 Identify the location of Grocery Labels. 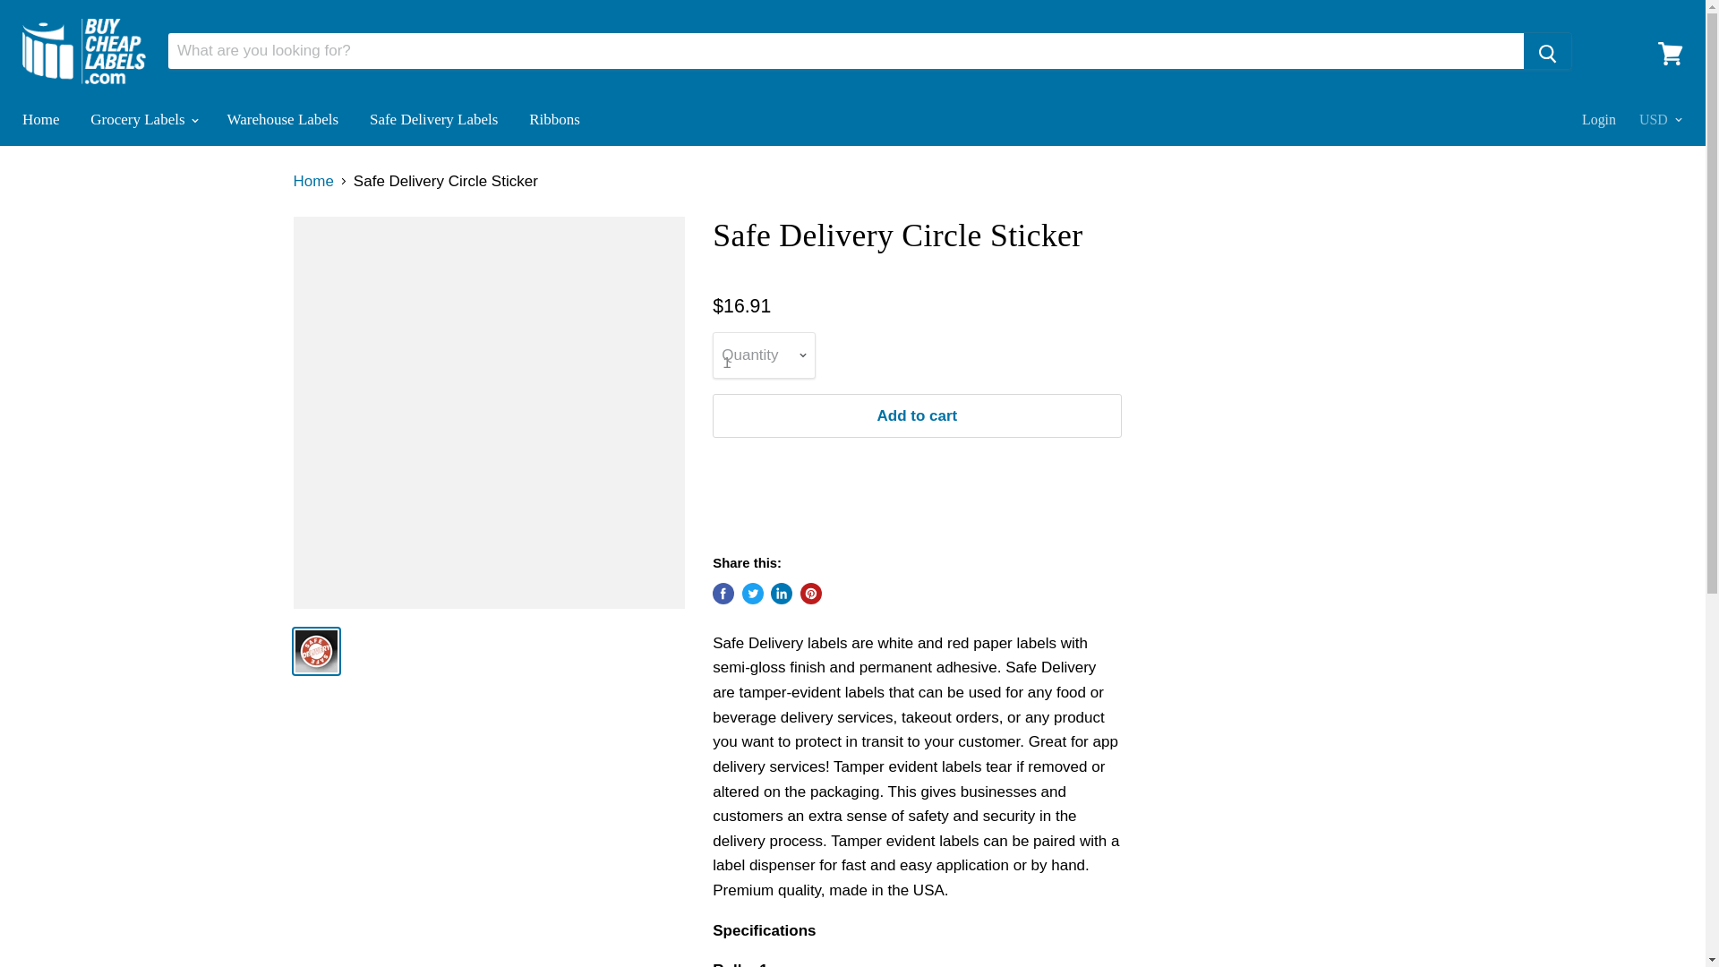
(143, 120).